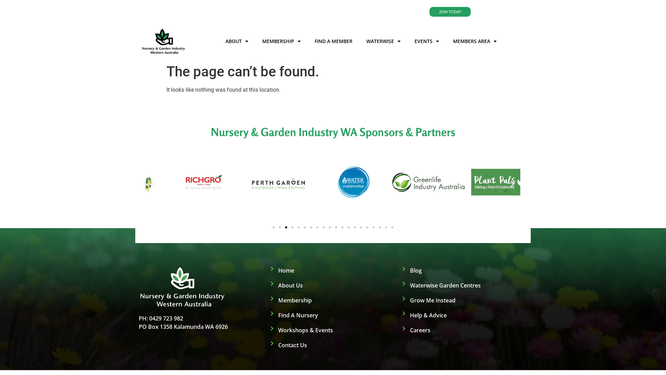  What do you see at coordinates (333, 300) in the screenshot?
I see `Membership` at bounding box center [333, 300].